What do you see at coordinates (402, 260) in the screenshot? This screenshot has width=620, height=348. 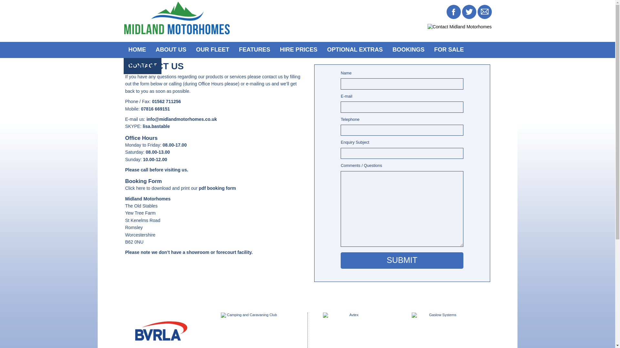 I see `Submit` at bounding box center [402, 260].